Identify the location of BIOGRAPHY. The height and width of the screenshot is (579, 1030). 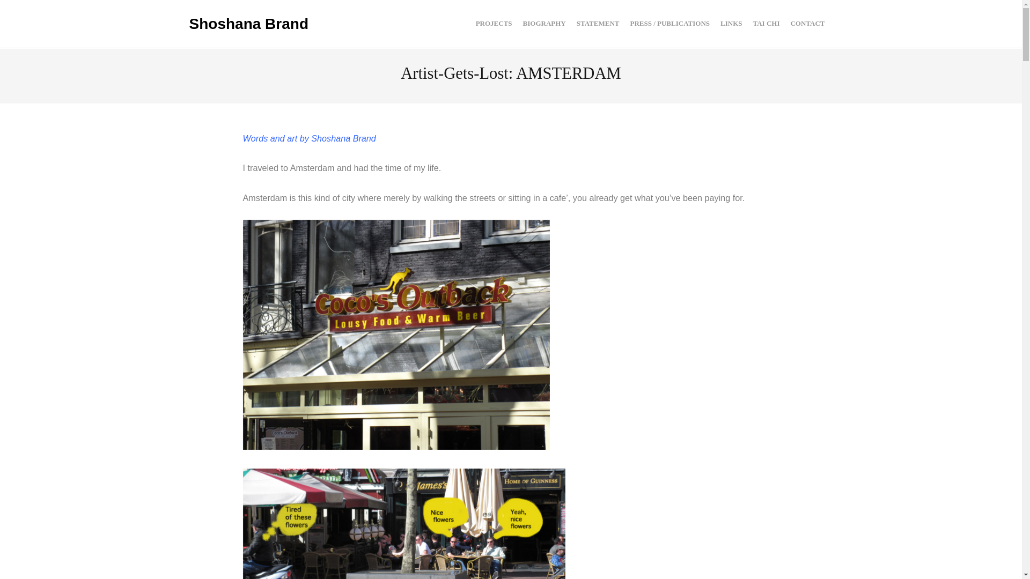
(545, 24).